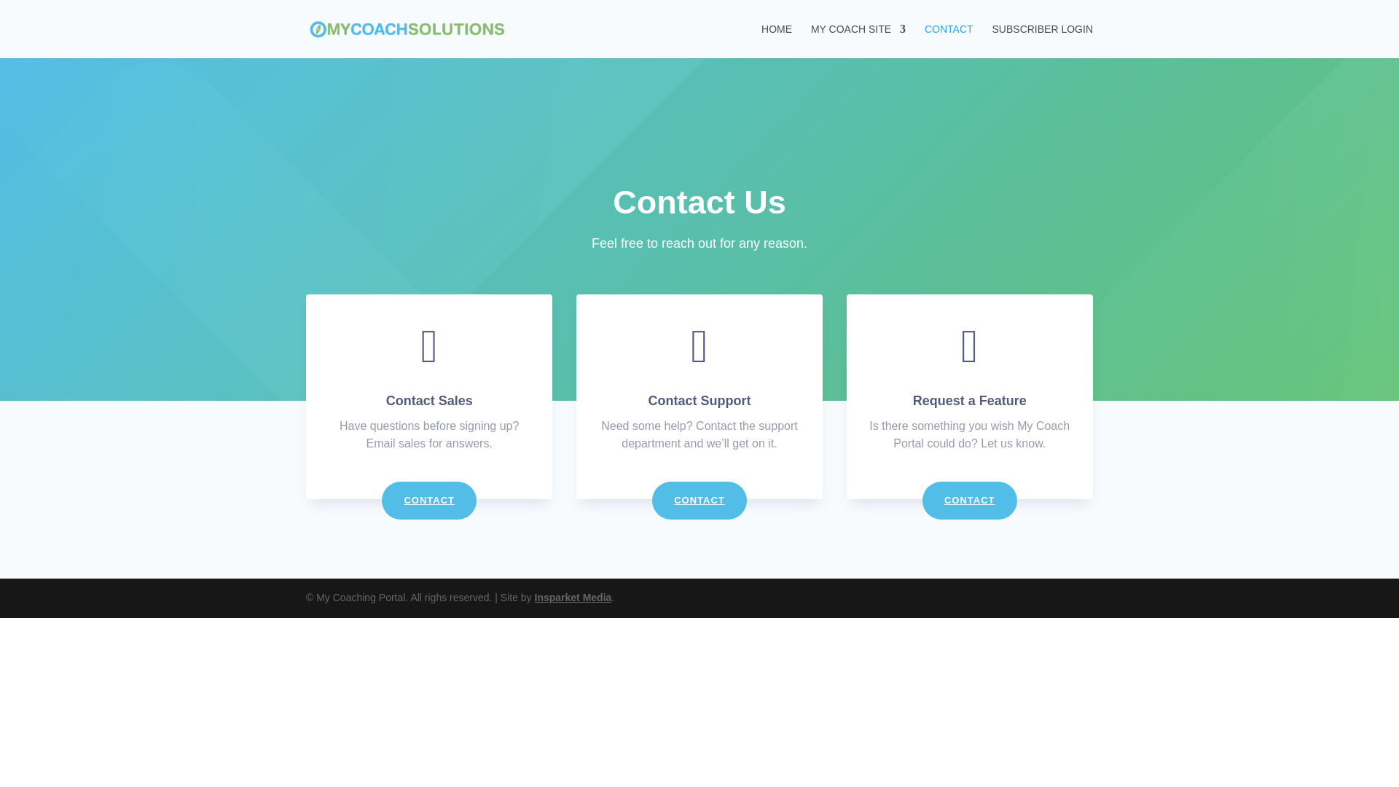 The height and width of the screenshot is (787, 1399). I want to click on Insparket Media, so click(573, 598).